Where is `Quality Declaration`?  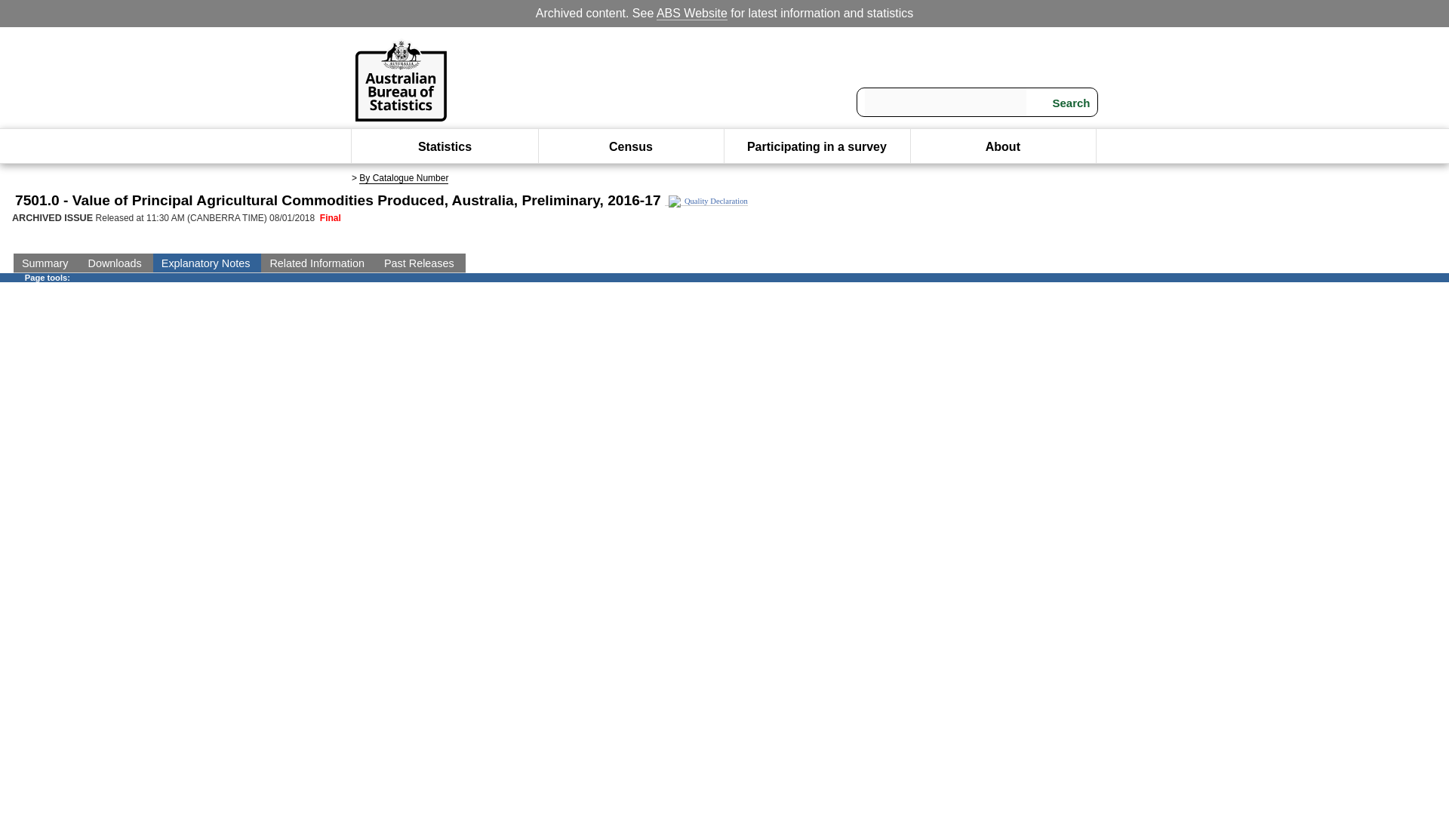
Quality Declaration is located at coordinates (706, 201).